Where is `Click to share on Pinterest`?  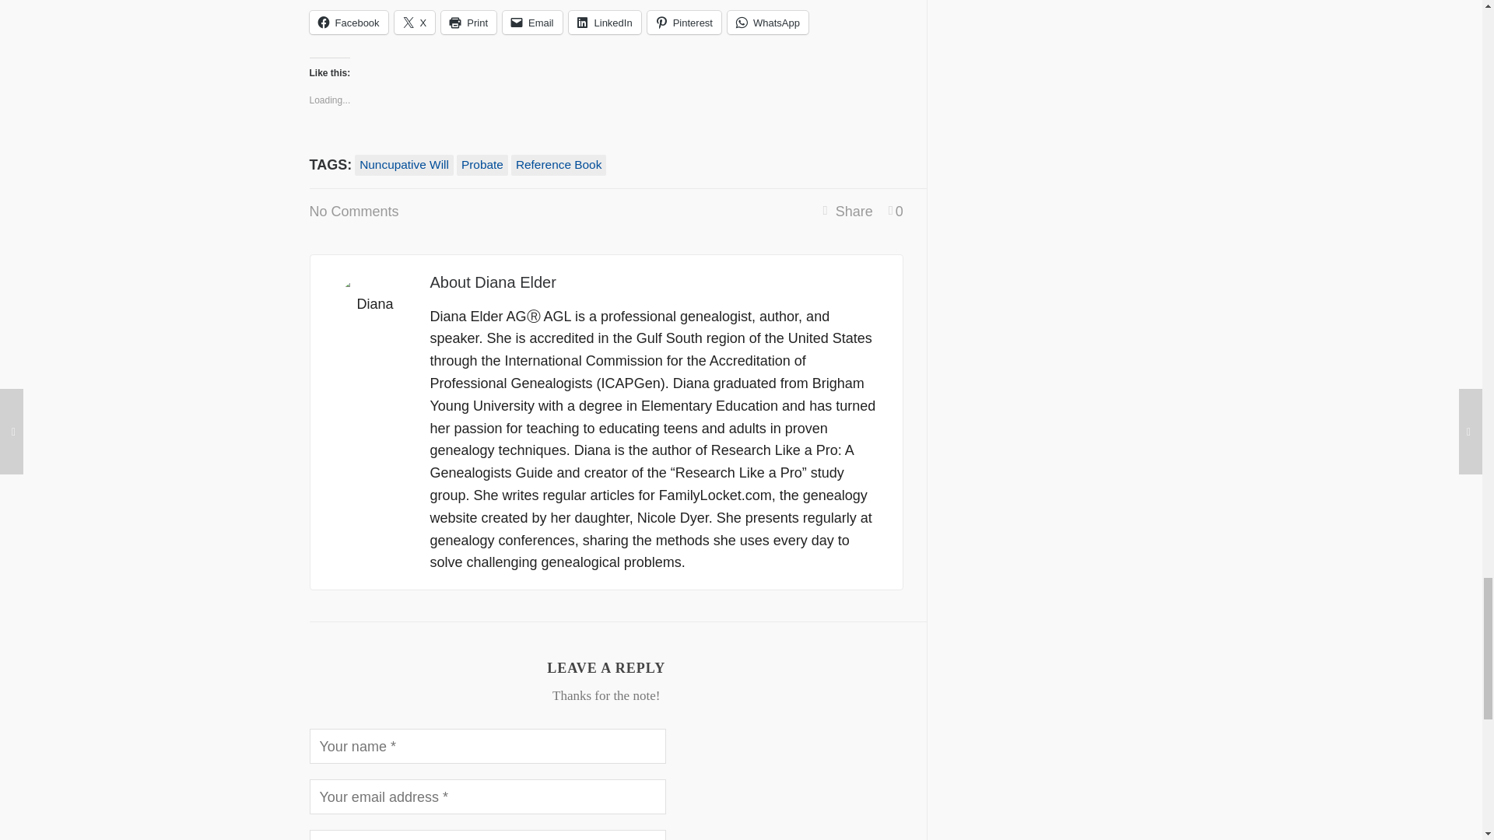 Click to share on Pinterest is located at coordinates (684, 23).